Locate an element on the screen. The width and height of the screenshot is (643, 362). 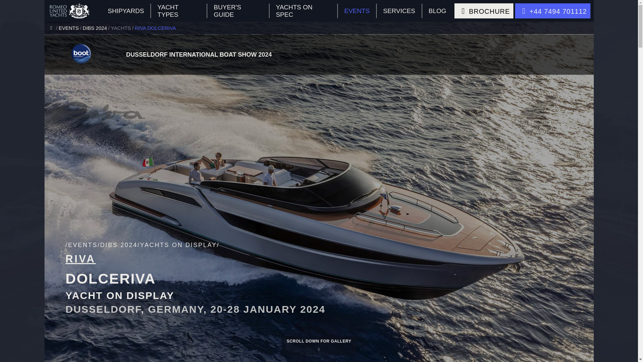
BUYER'S GUIDE is located at coordinates (238, 11).